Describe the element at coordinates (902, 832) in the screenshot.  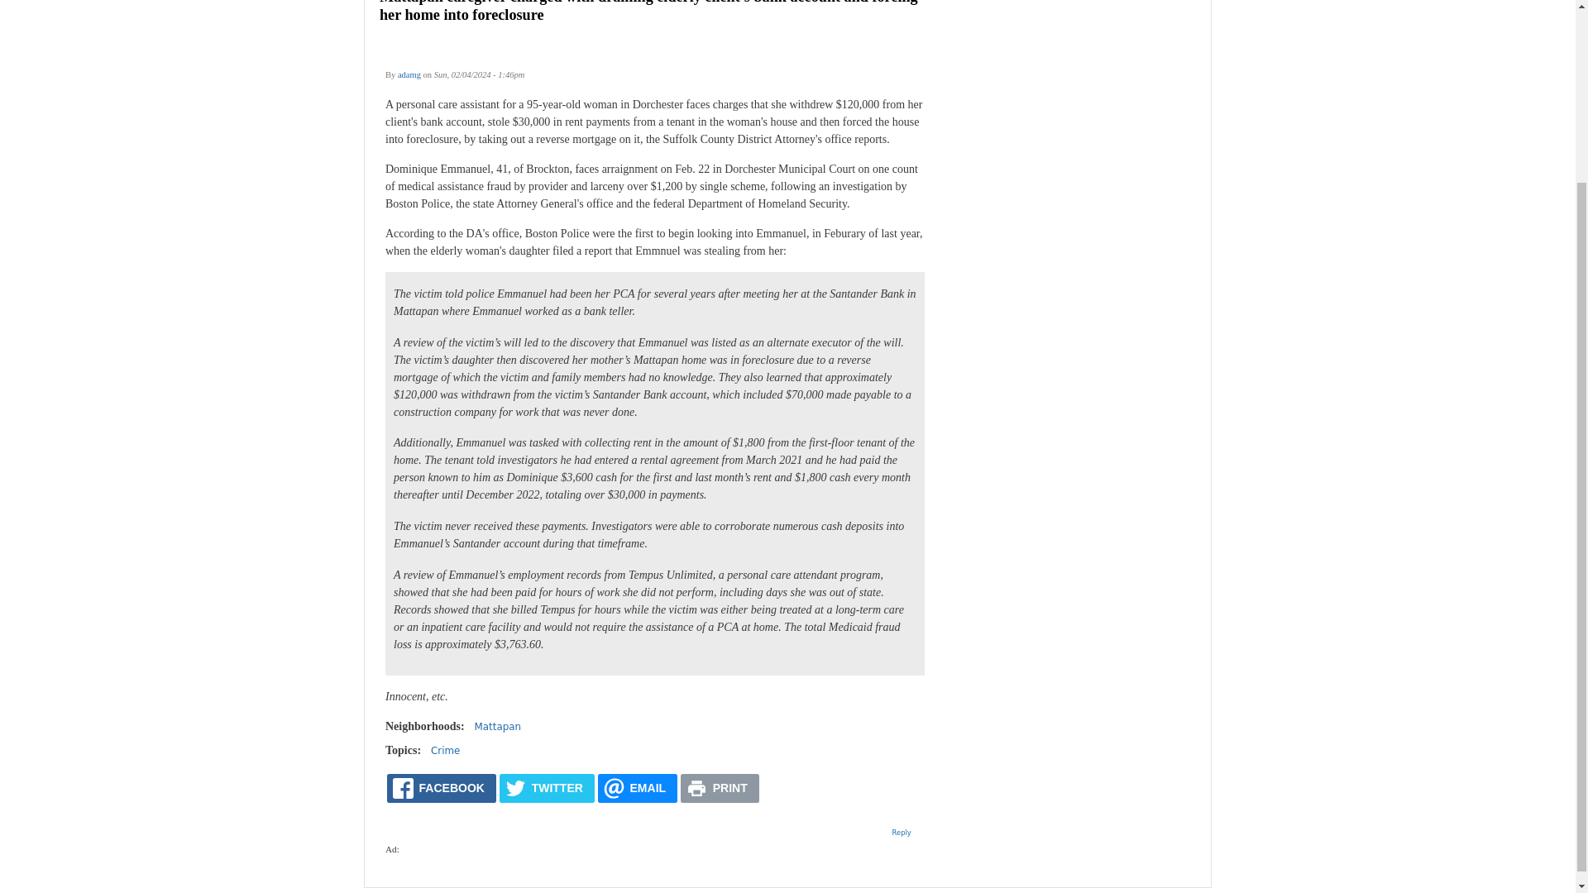
I see `Reply` at that location.